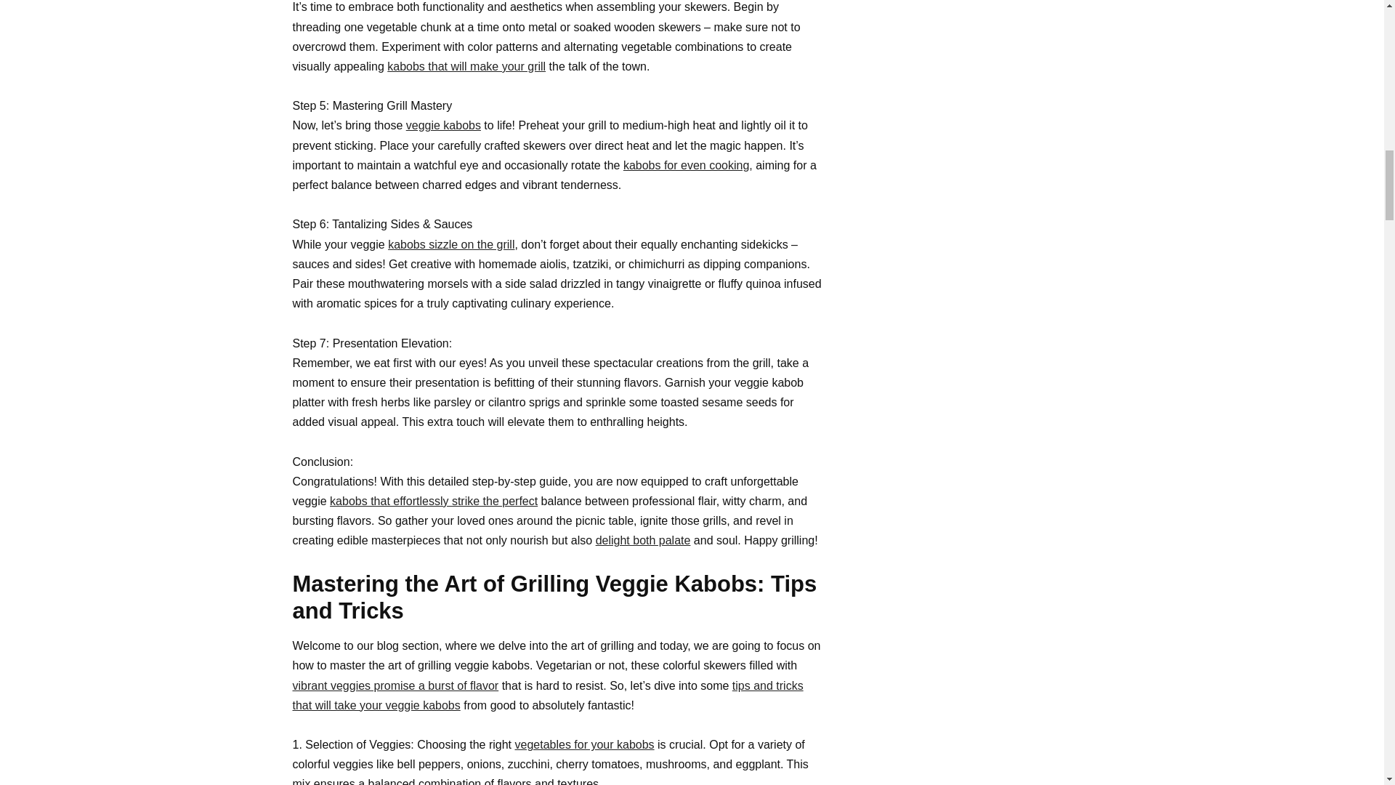  I want to click on kabobs sizzle on the grill, so click(450, 244).